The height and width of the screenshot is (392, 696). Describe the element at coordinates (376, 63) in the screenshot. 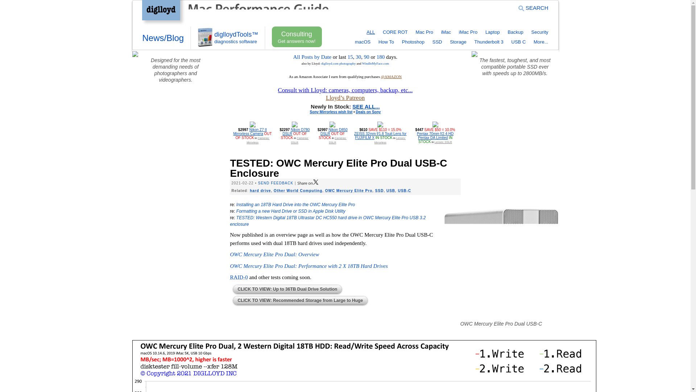

I see `WindInMyFace.com` at that location.